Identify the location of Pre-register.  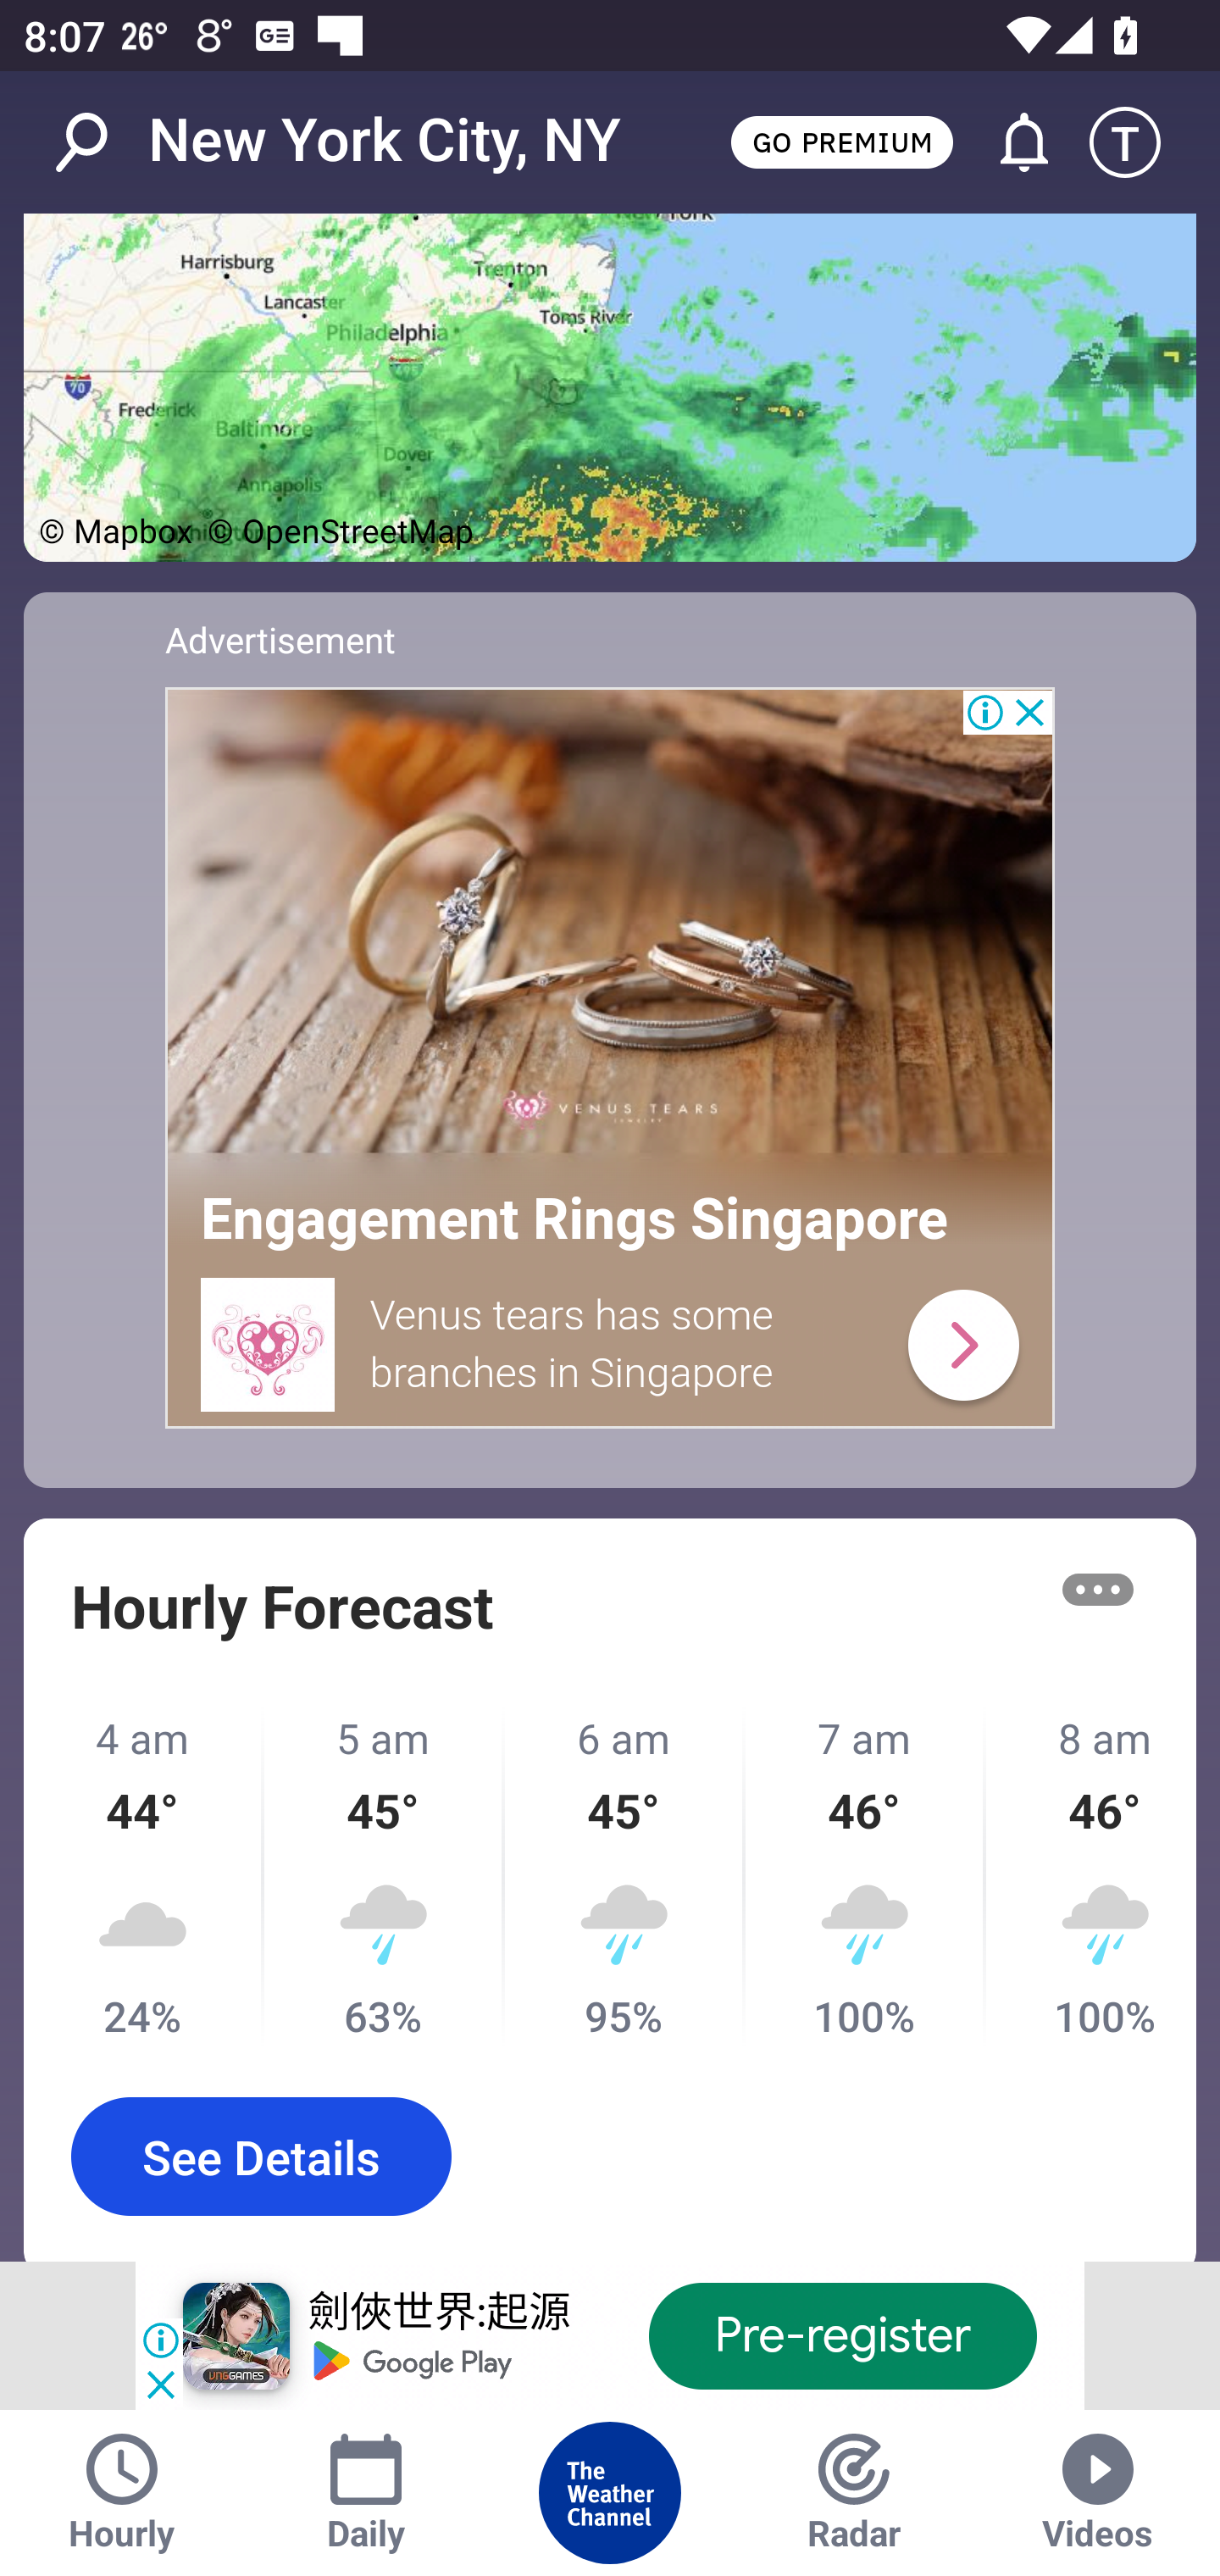
(843, 2336).